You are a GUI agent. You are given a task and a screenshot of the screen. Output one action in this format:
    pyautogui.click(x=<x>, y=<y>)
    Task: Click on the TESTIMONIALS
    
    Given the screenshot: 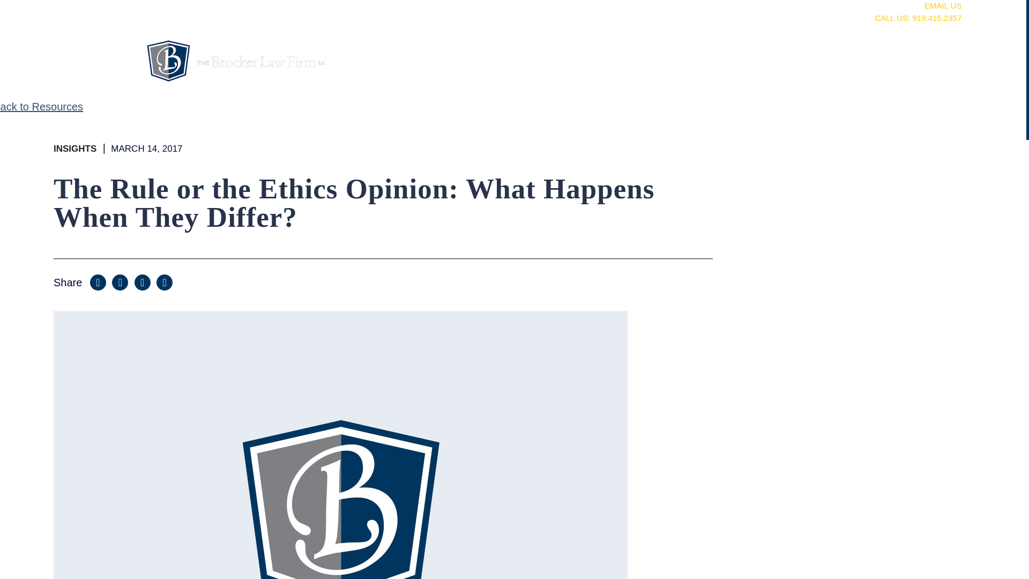 What is the action you would take?
    pyautogui.click(x=920, y=74)
    